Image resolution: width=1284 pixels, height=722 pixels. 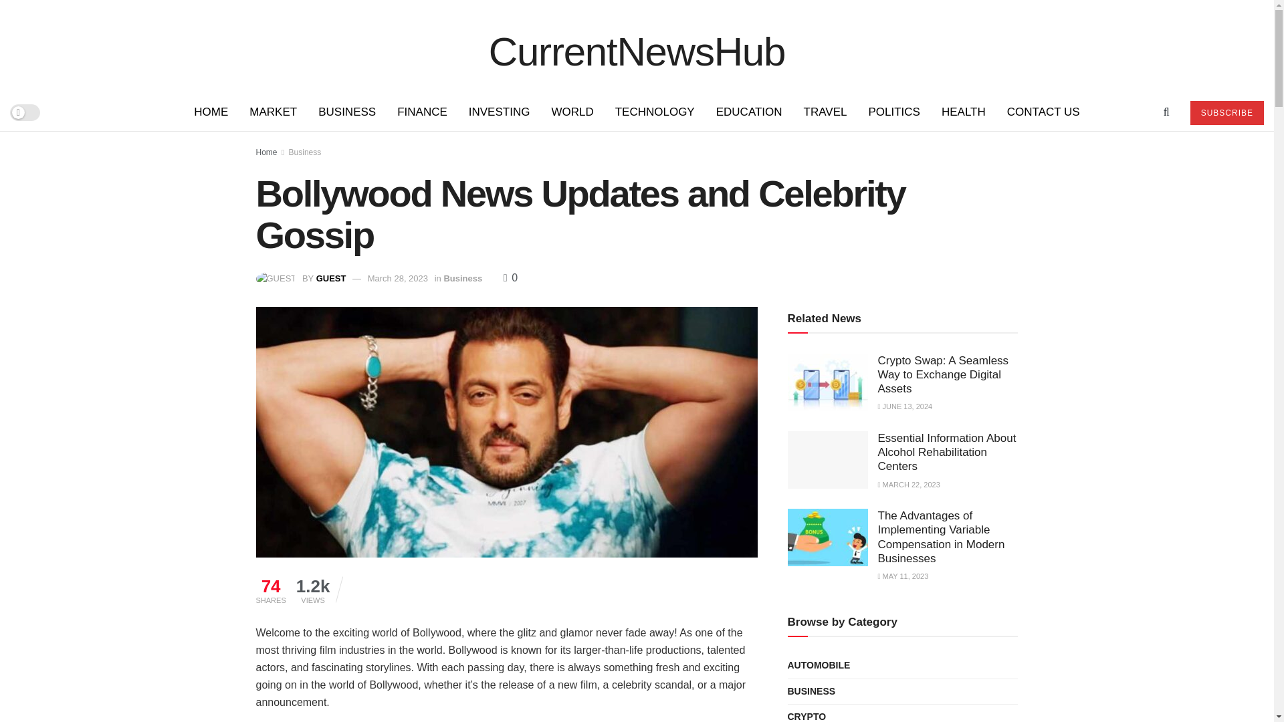 I want to click on TECHNOLOGY, so click(x=655, y=112).